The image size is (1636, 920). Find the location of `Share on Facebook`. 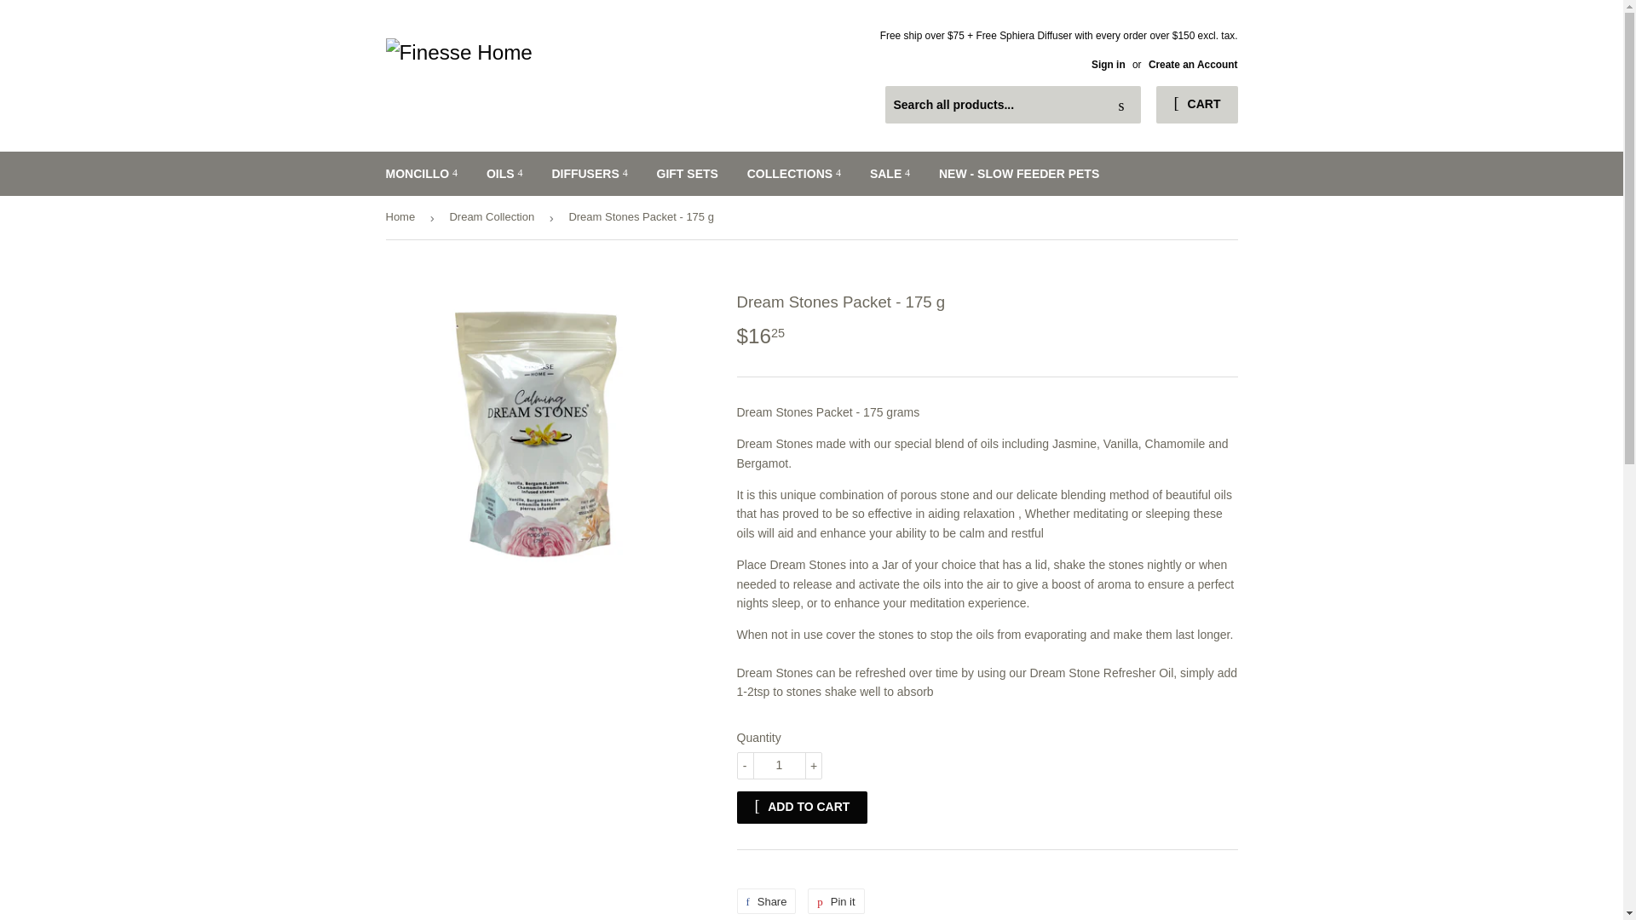

Share on Facebook is located at coordinates (765, 901).